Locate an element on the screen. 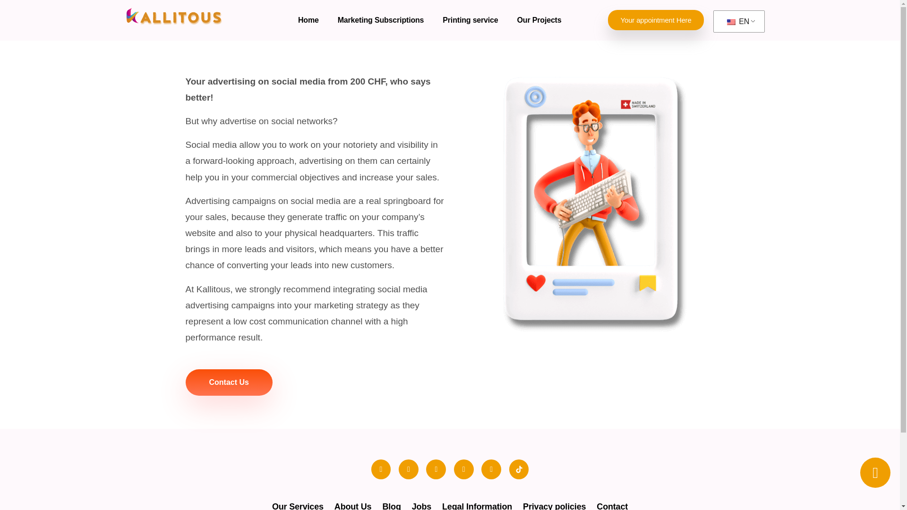 Image resolution: width=907 pixels, height=510 pixels. Your appointment Here is located at coordinates (656, 20).